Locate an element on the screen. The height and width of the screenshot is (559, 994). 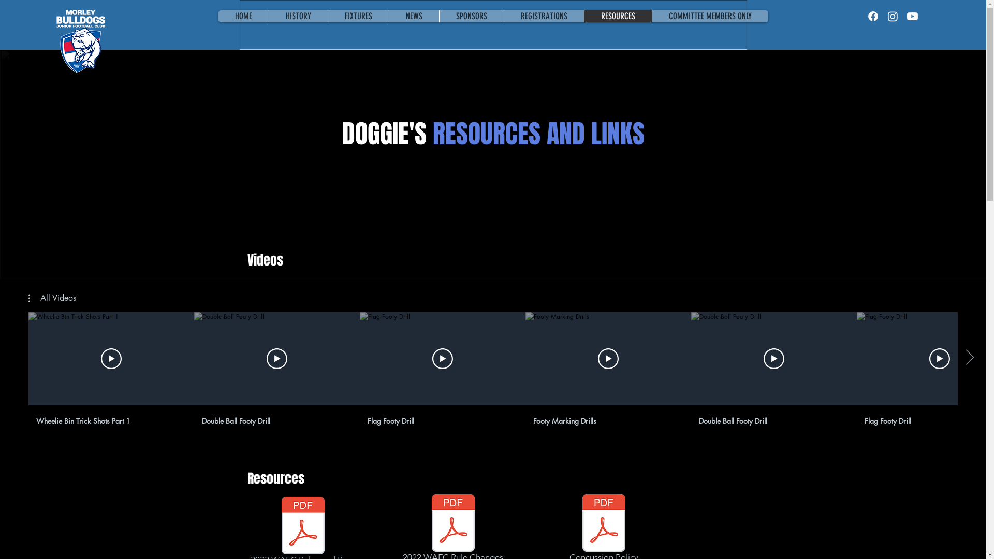
Flag Footy Drill is located at coordinates (438, 419).